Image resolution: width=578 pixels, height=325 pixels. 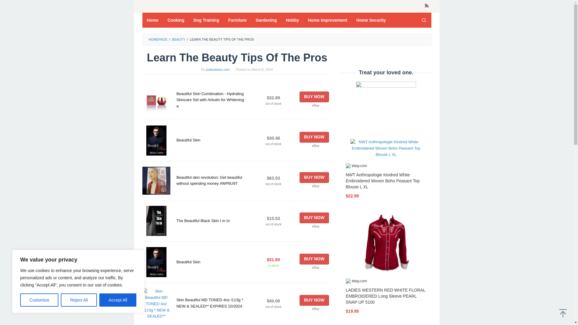 I want to click on Home Improvement, so click(x=328, y=20).